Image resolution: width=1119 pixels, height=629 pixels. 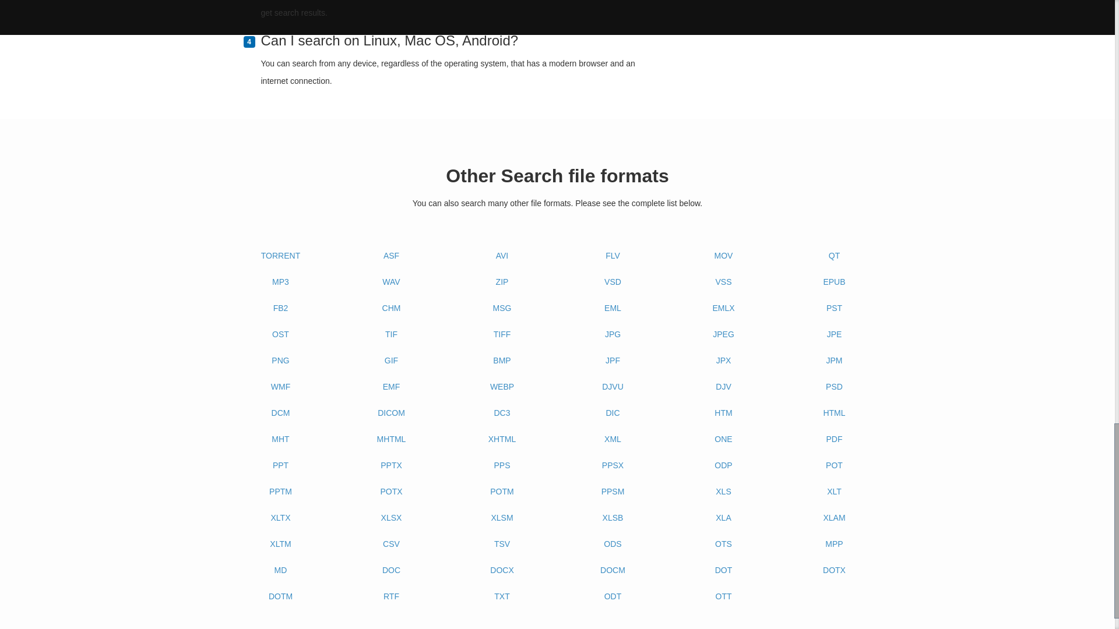 What do you see at coordinates (502, 282) in the screenshot?
I see `ZIP` at bounding box center [502, 282].